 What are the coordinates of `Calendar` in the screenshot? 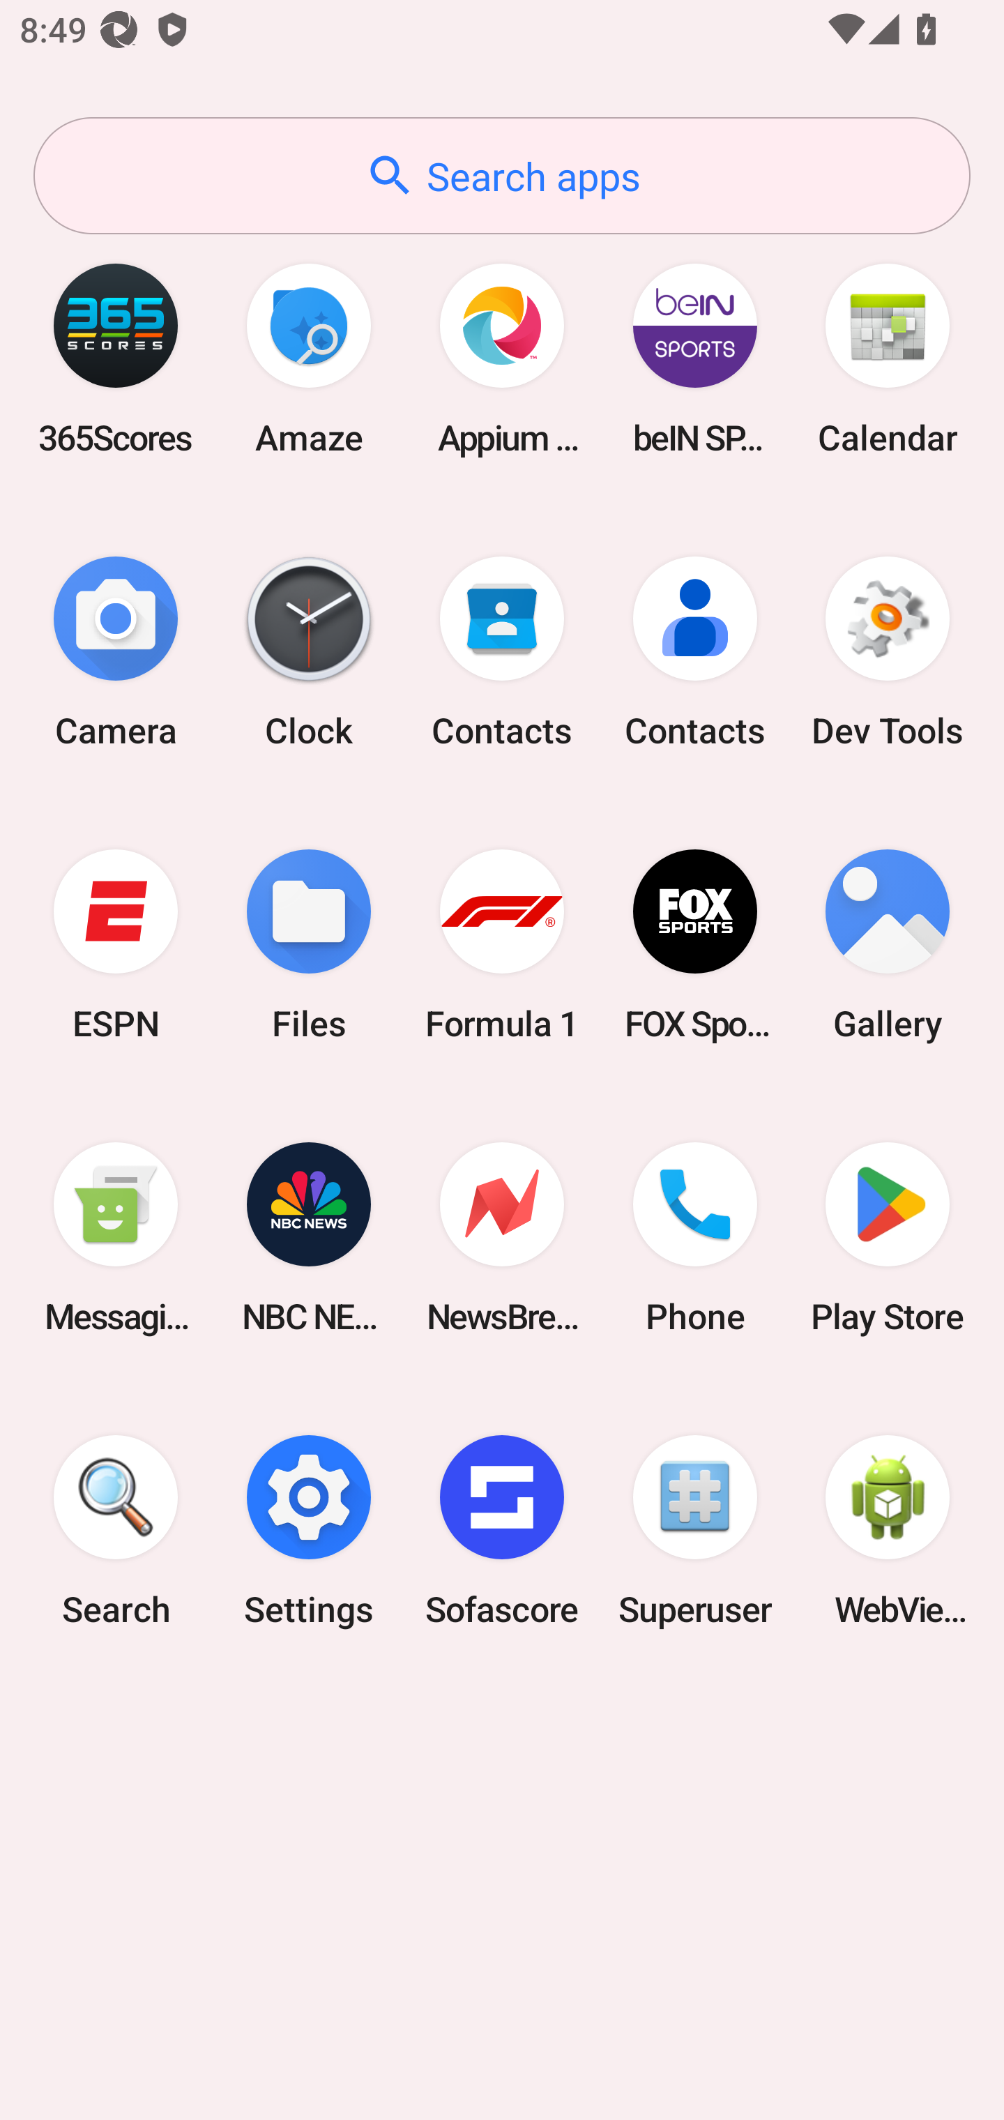 It's located at (888, 358).